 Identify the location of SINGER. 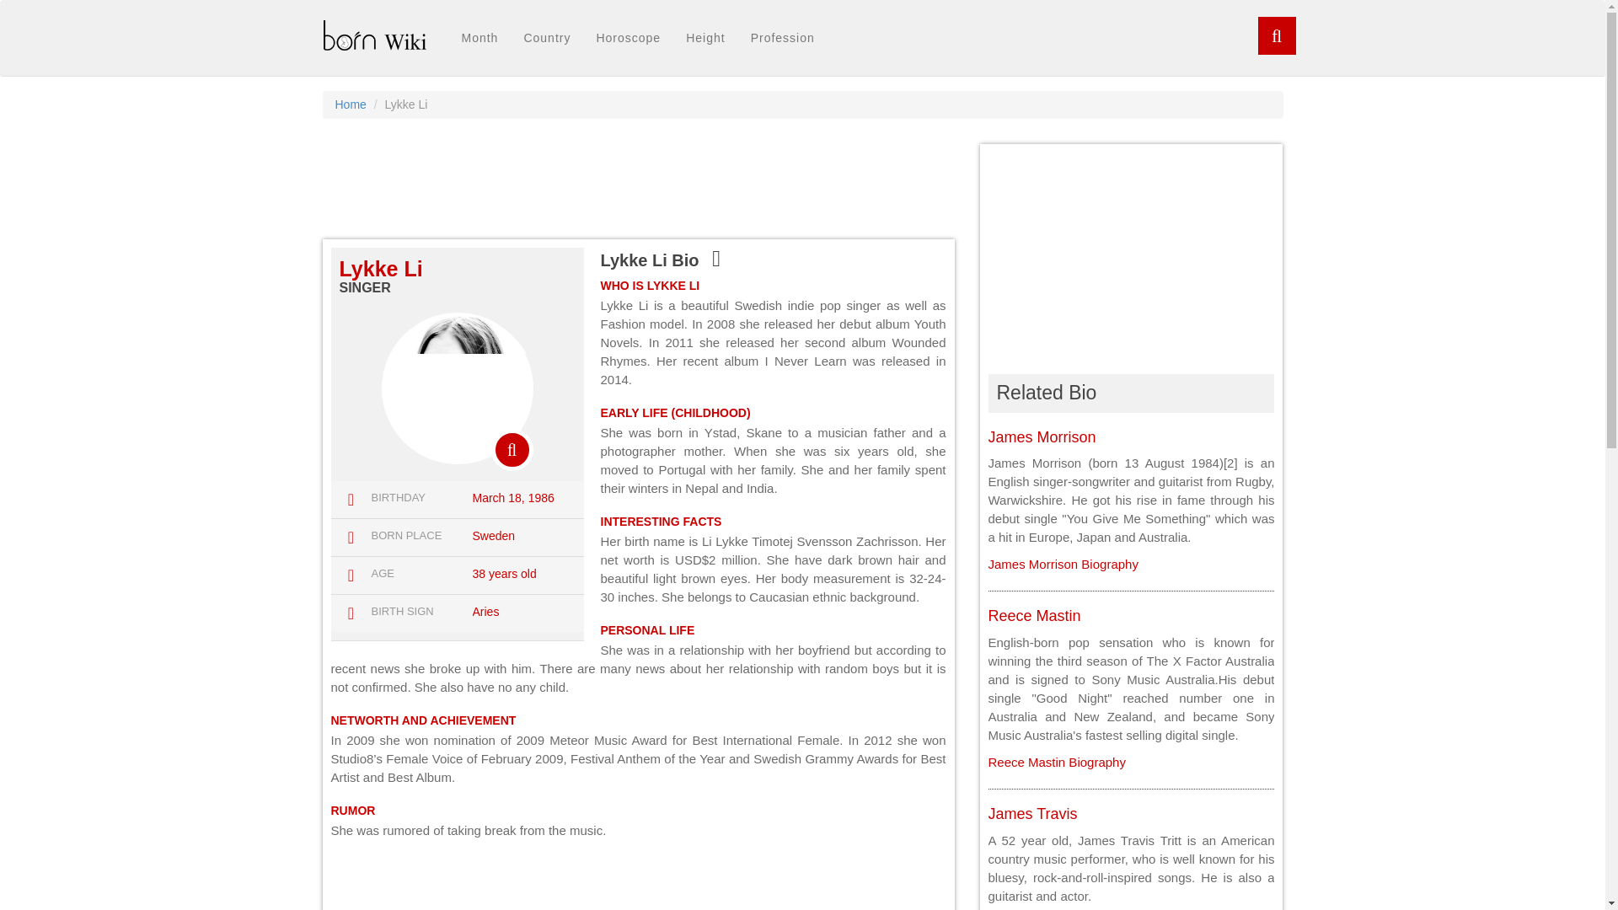
(364, 286).